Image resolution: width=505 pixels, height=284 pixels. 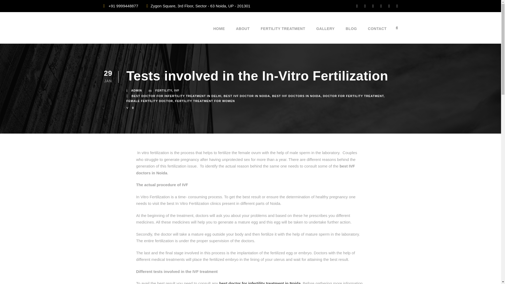 I want to click on FEMALE FERTILITY DOCTOR, so click(x=149, y=101).